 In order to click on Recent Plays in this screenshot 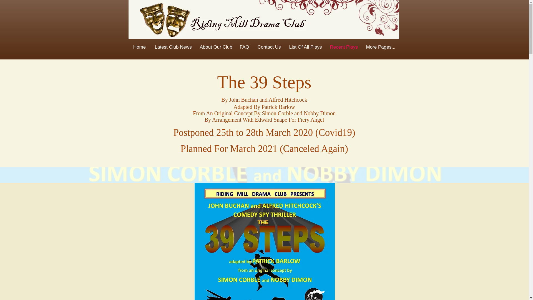, I will do `click(344, 47)`.